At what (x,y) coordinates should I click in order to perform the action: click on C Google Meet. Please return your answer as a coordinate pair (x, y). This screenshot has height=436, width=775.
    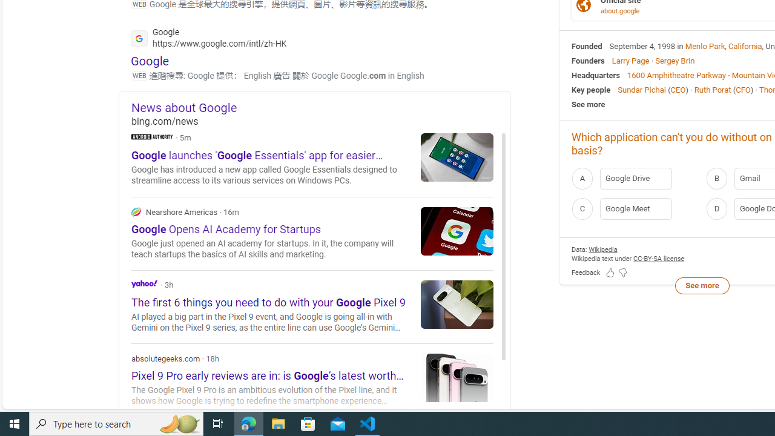
    Looking at the image, I should click on (635, 208).